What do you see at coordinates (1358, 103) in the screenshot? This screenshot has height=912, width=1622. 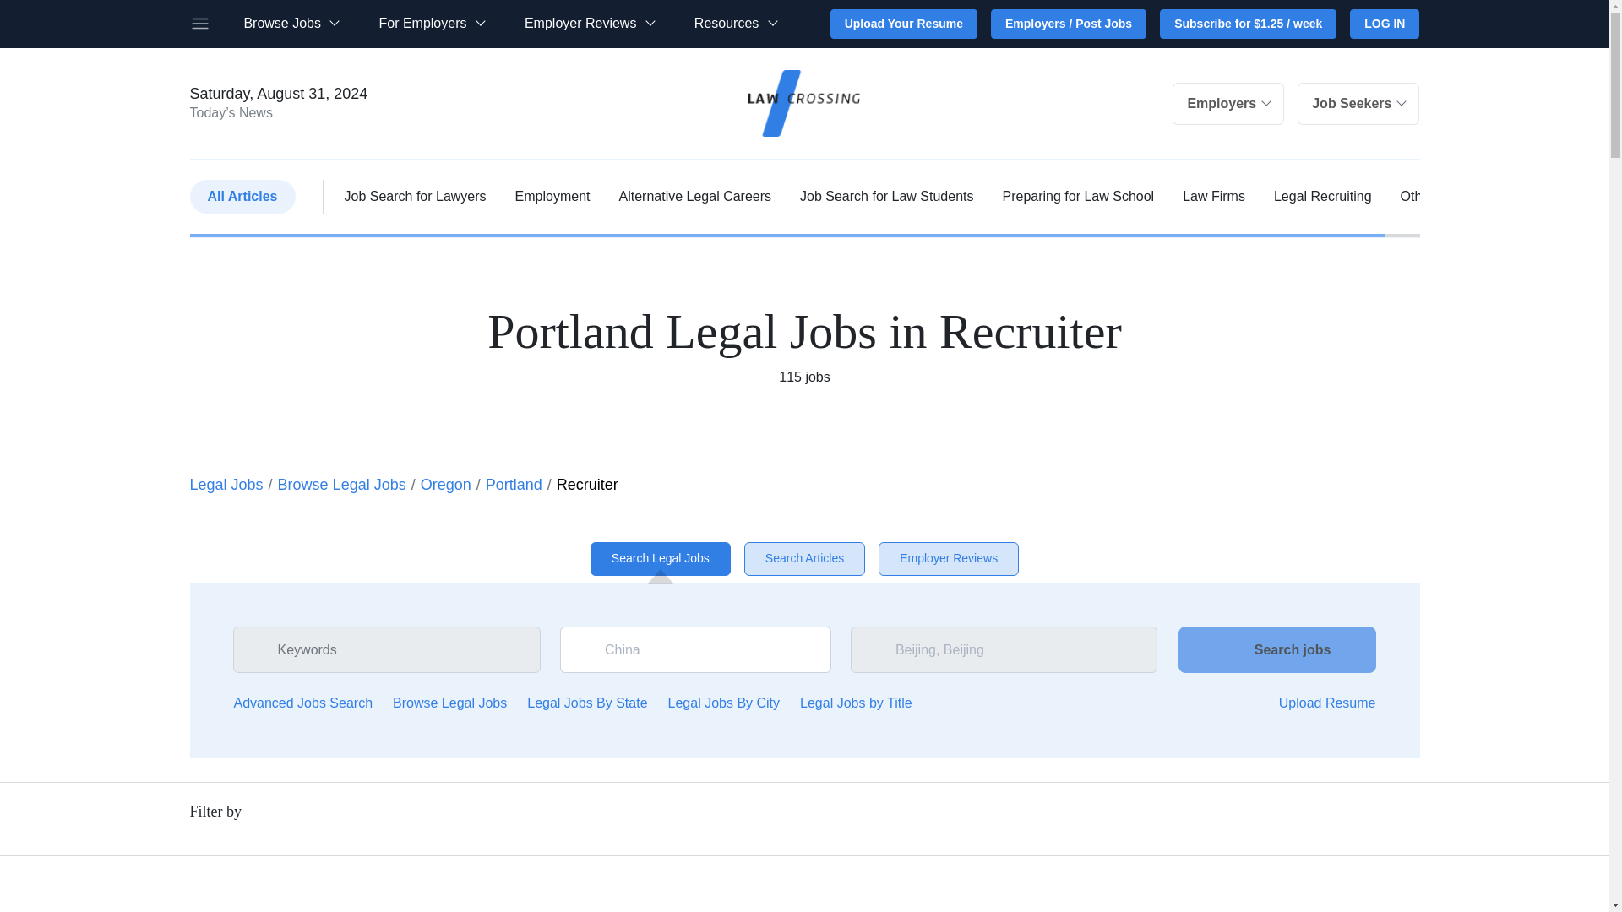 I see `Job Seekers` at bounding box center [1358, 103].